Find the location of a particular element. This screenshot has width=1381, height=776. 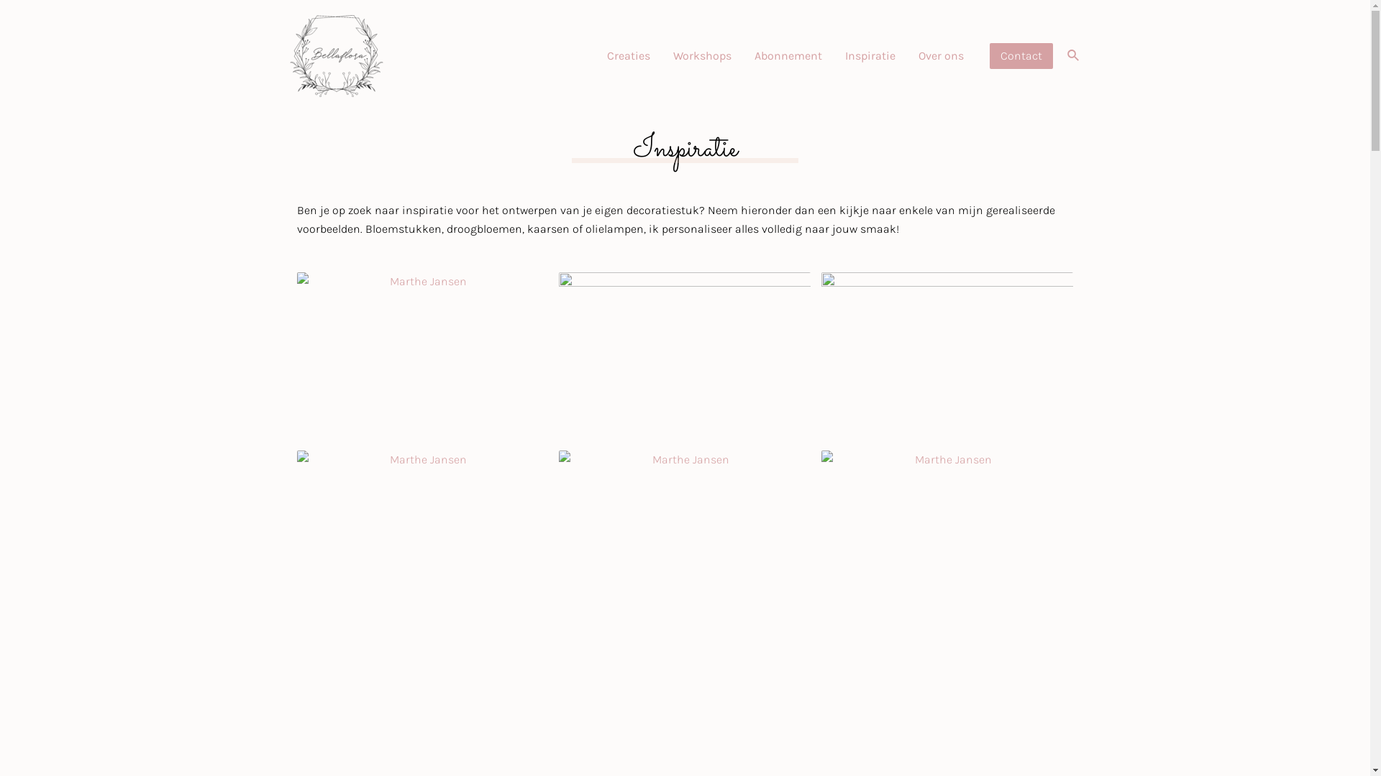

Contact is located at coordinates (1021, 56).